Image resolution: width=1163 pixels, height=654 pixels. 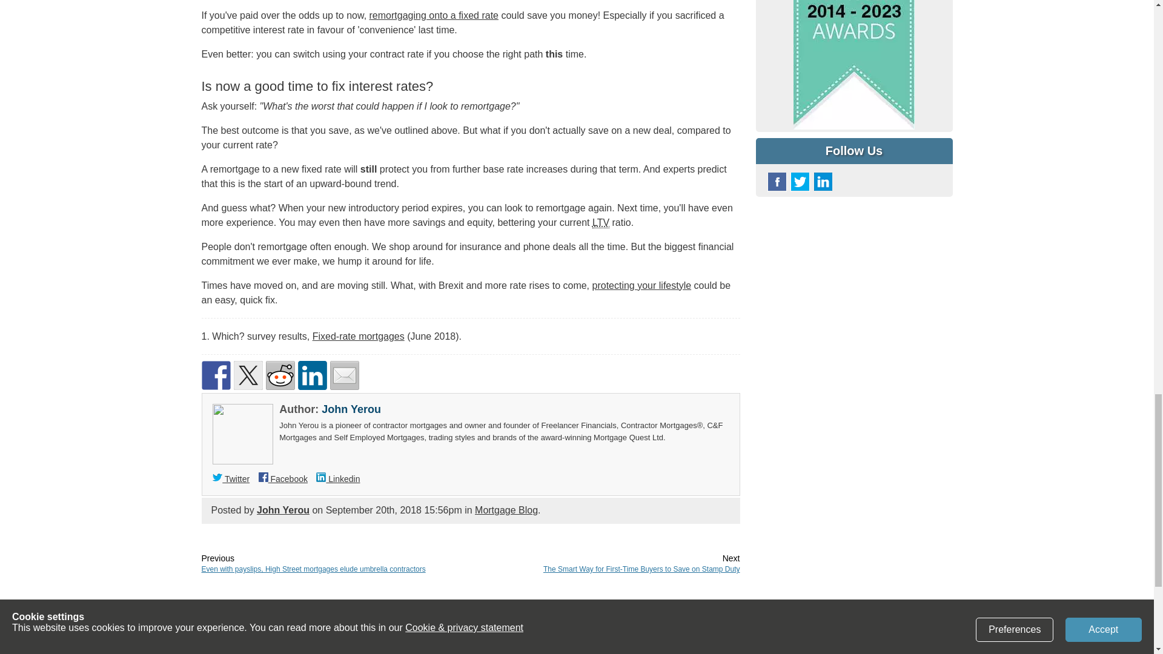 What do you see at coordinates (338, 479) in the screenshot?
I see `Linkedin` at bounding box center [338, 479].